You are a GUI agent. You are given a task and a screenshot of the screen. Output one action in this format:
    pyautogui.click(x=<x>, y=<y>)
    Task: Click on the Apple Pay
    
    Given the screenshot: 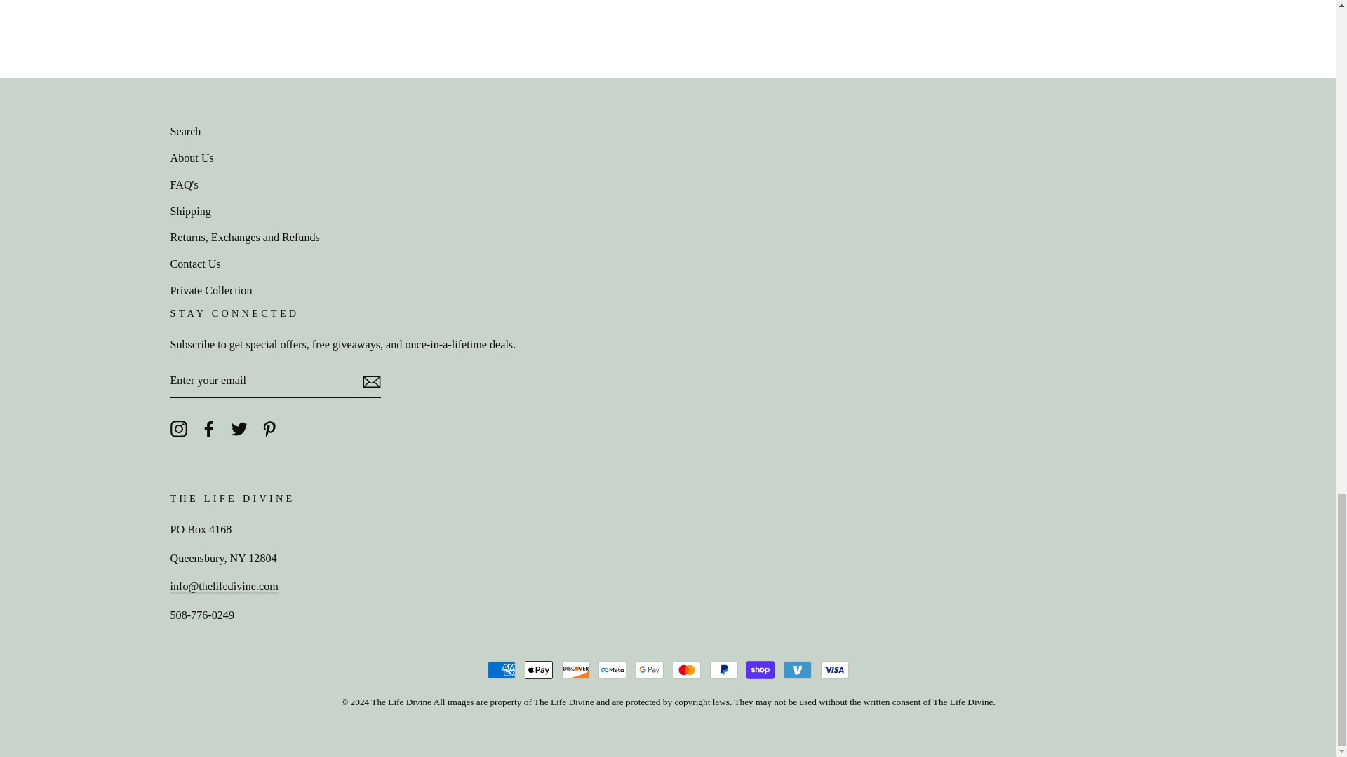 What is the action you would take?
    pyautogui.click(x=539, y=670)
    